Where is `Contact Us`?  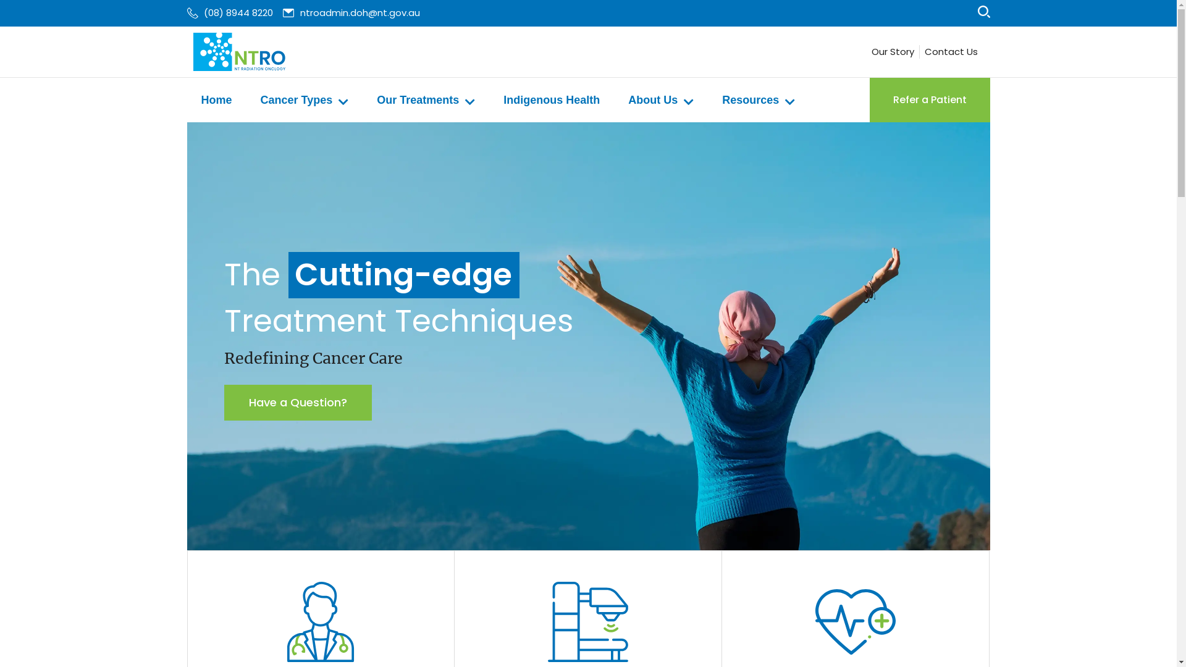
Contact Us is located at coordinates (951, 52).